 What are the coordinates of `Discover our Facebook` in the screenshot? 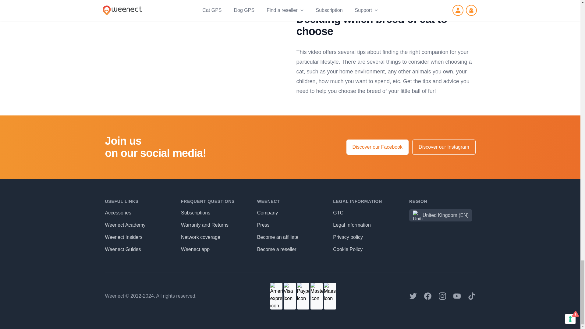 It's located at (378, 147).